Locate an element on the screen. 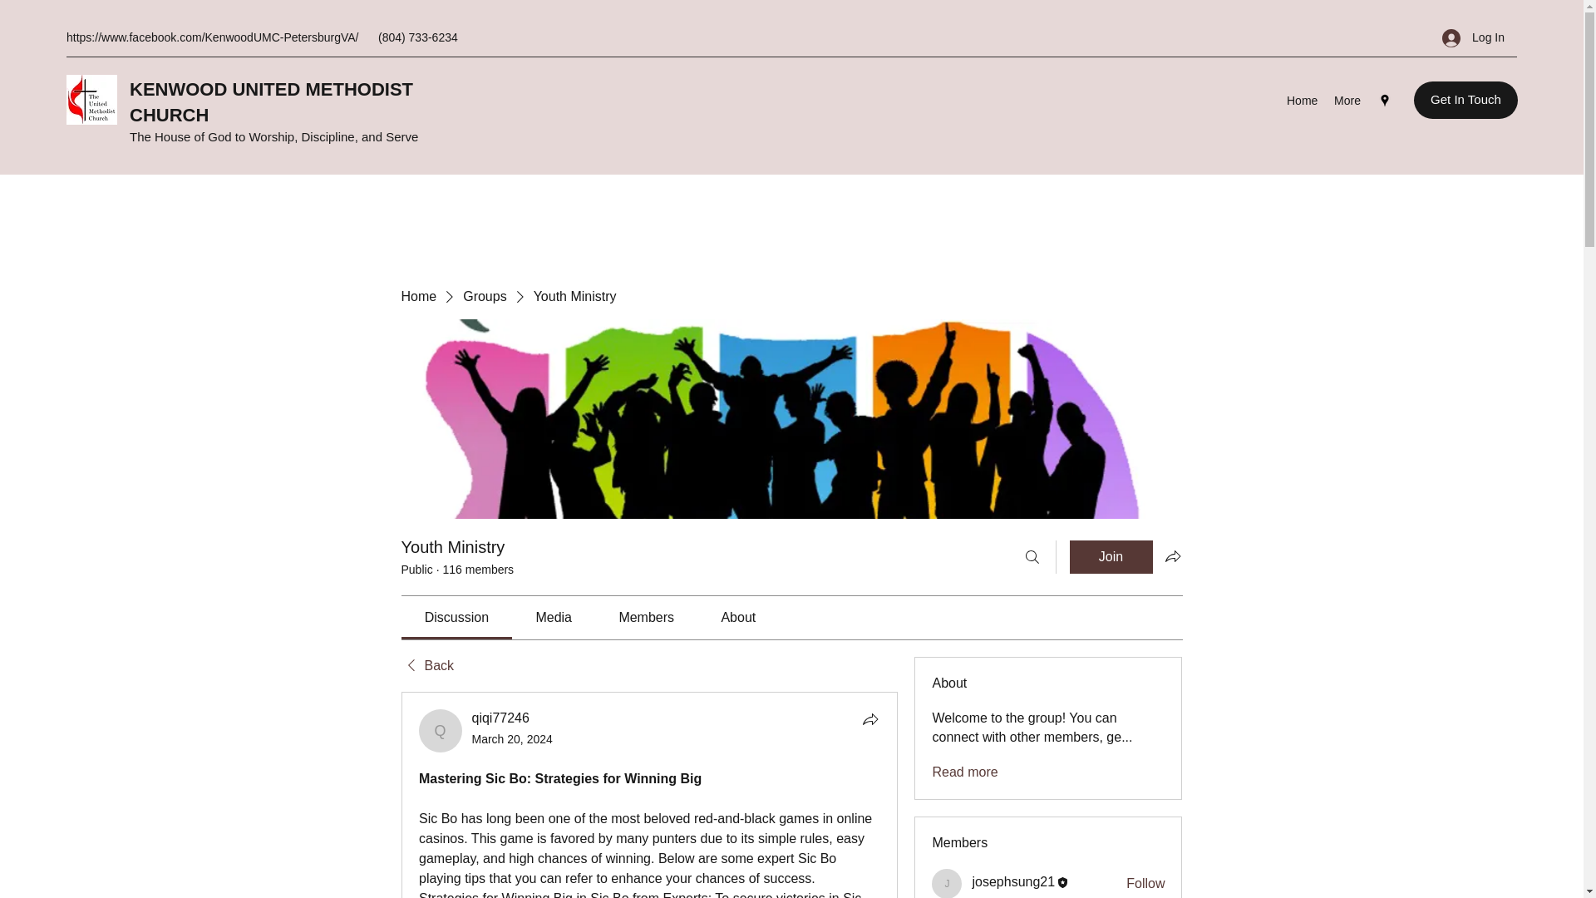  Home is located at coordinates (417, 296).